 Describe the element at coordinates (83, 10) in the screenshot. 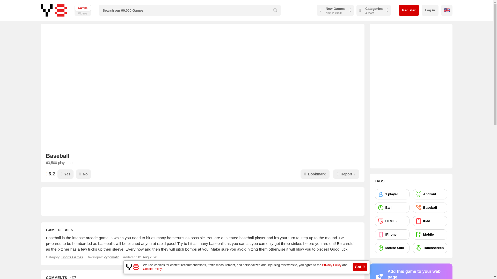

I see `Videos` at that location.